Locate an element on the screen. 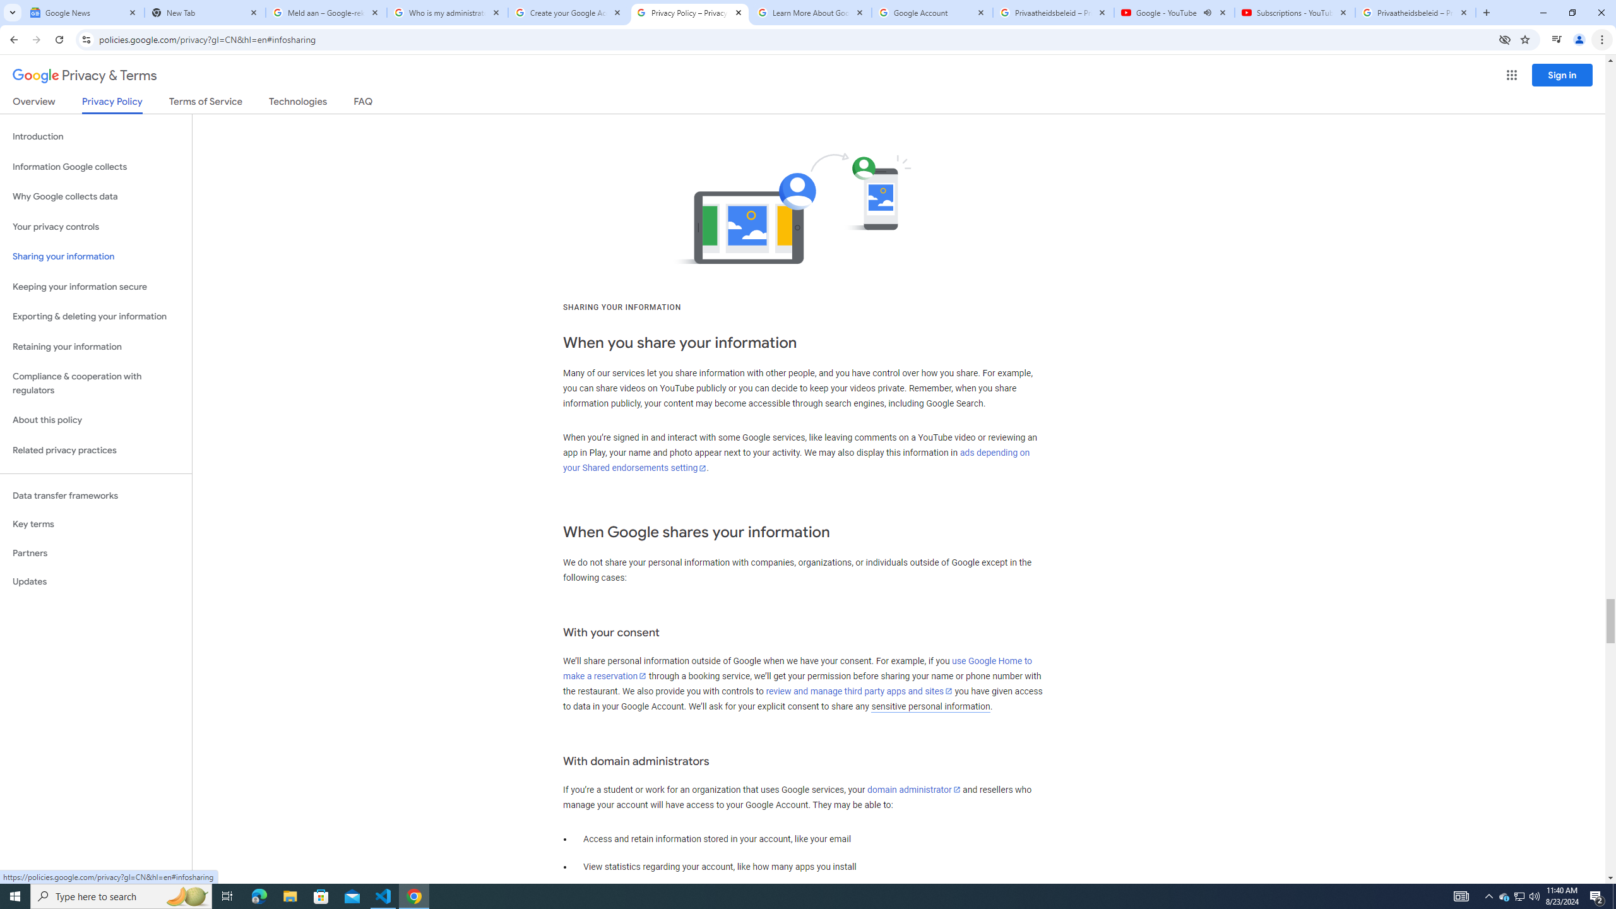  Google - YouTube - Audio playing is located at coordinates (1175, 13).